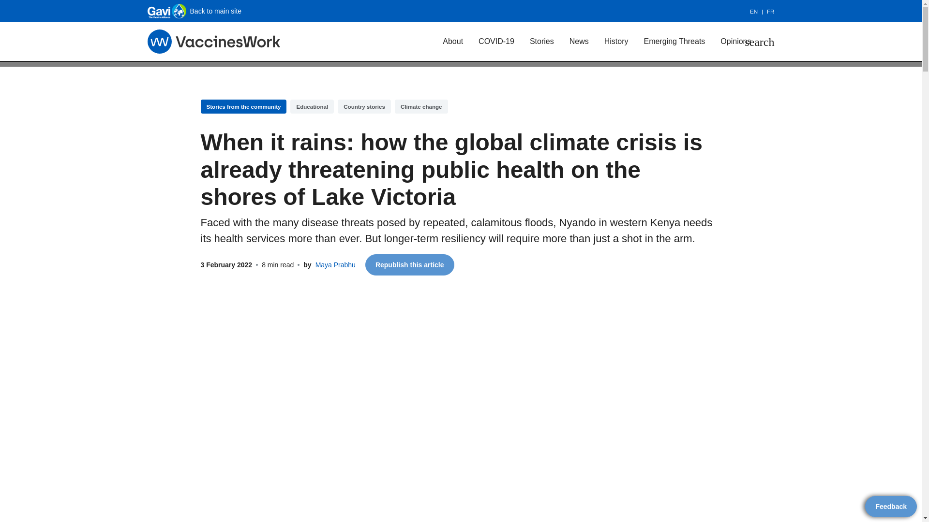  I want to click on EN, so click(758, 12).